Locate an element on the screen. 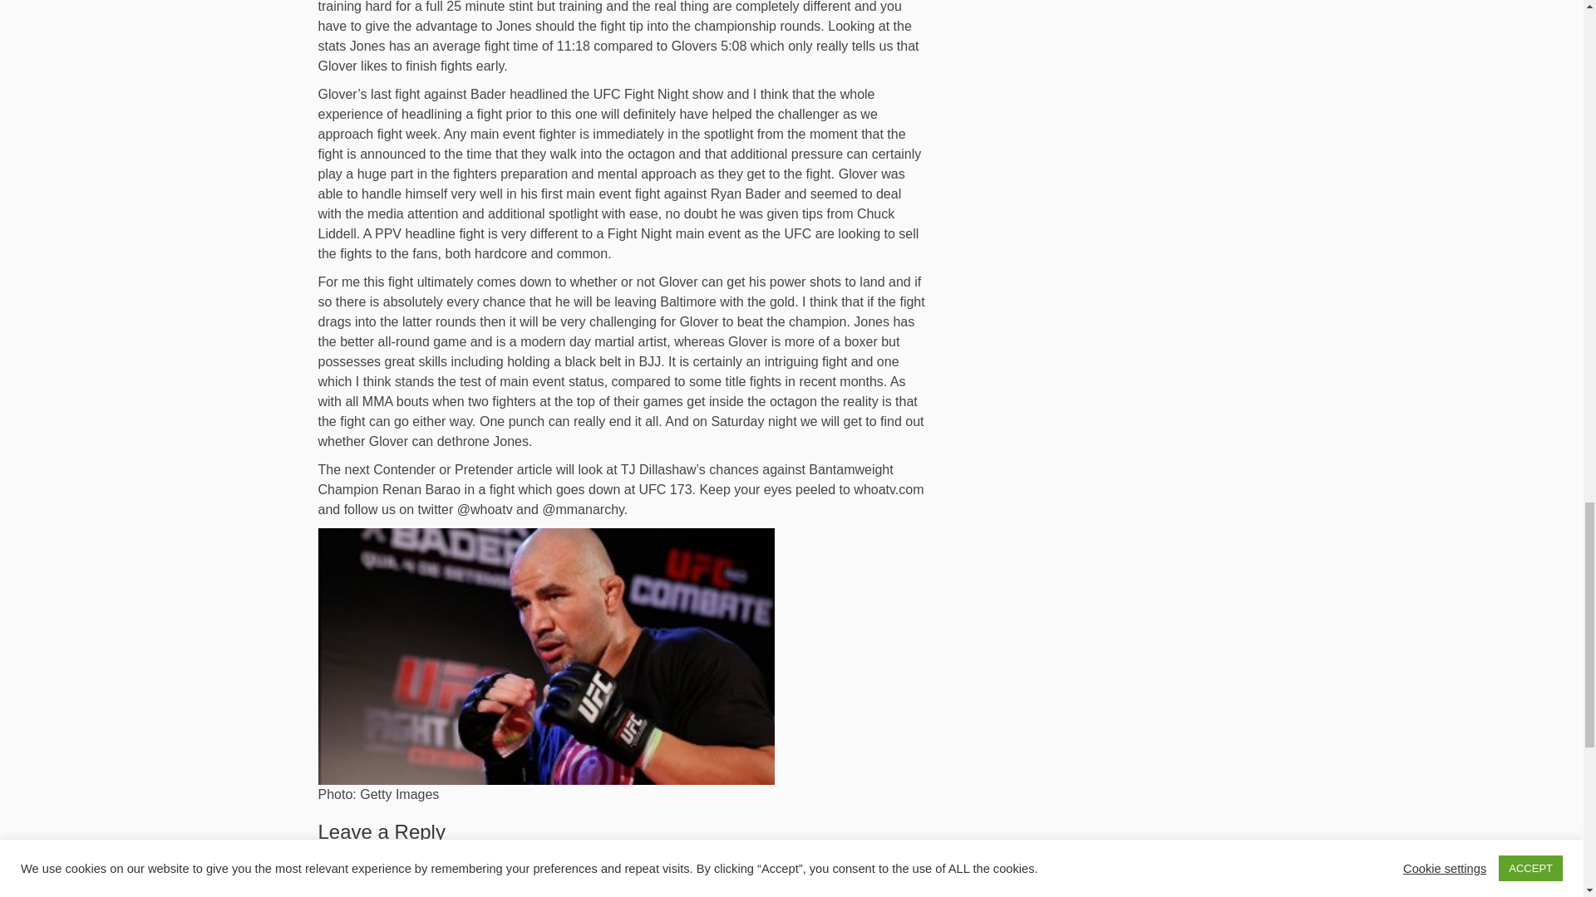 This screenshot has width=1596, height=897. low hornets 13s is located at coordinates (655, 814).